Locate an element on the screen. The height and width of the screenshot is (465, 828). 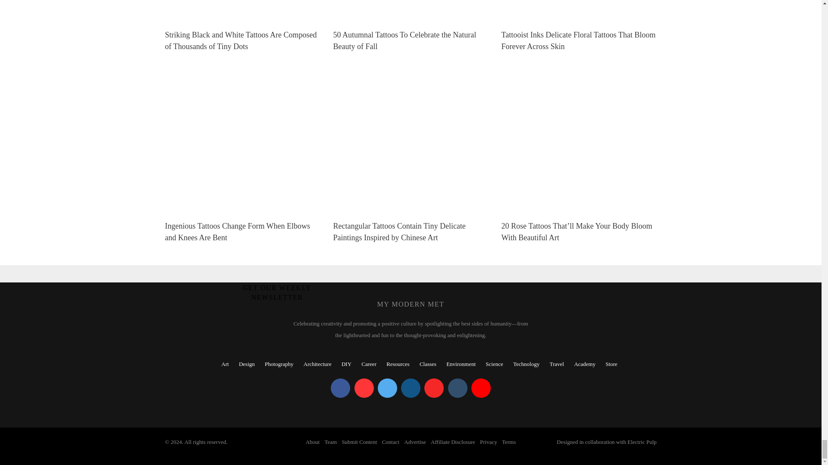
My Modern Met on Instagram is located at coordinates (411, 388).